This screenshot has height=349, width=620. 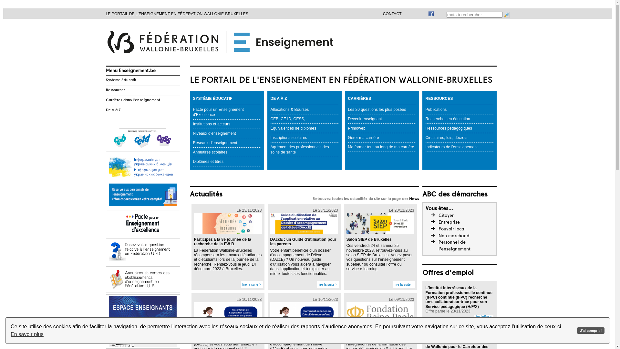 What do you see at coordinates (143, 90) in the screenshot?
I see `Ressources` at bounding box center [143, 90].